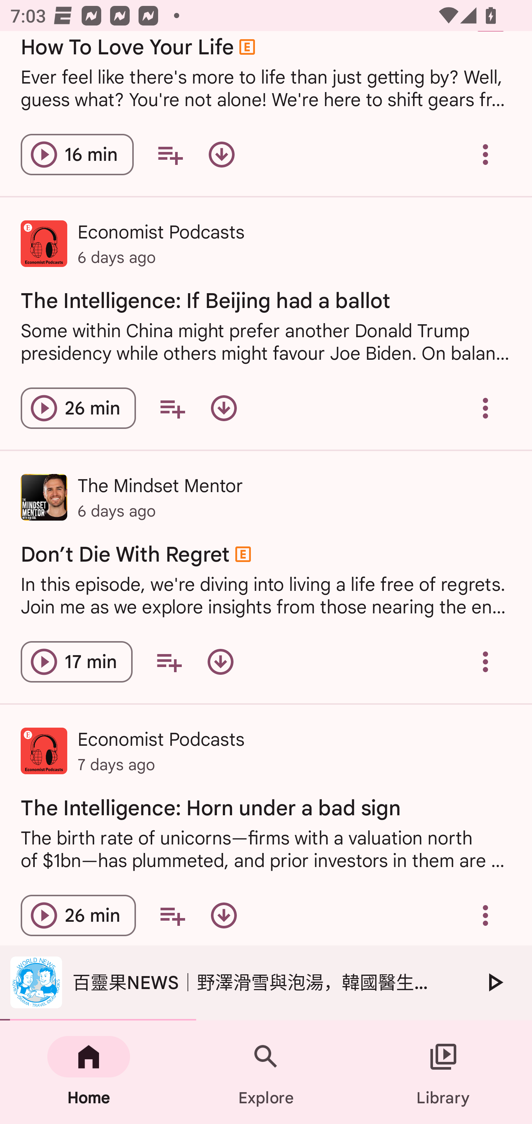 The width and height of the screenshot is (532, 1124). Describe the element at coordinates (221, 155) in the screenshot. I see `Download episode` at that location.